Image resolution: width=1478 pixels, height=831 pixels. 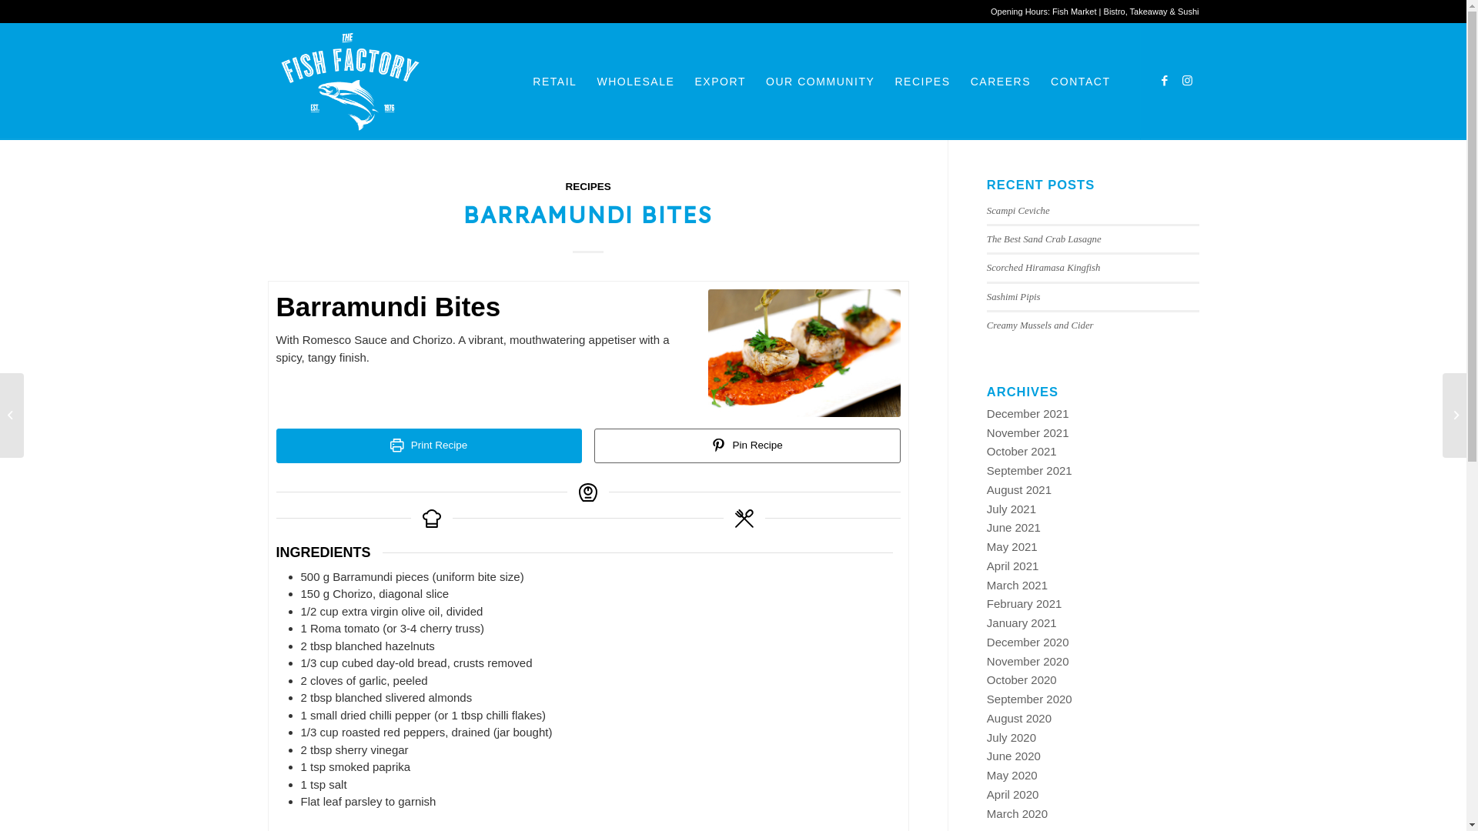 What do you see at coordinates (636, 82) in the screenshot?
I see `WHOLESALE` at bounding box center [636, 82].